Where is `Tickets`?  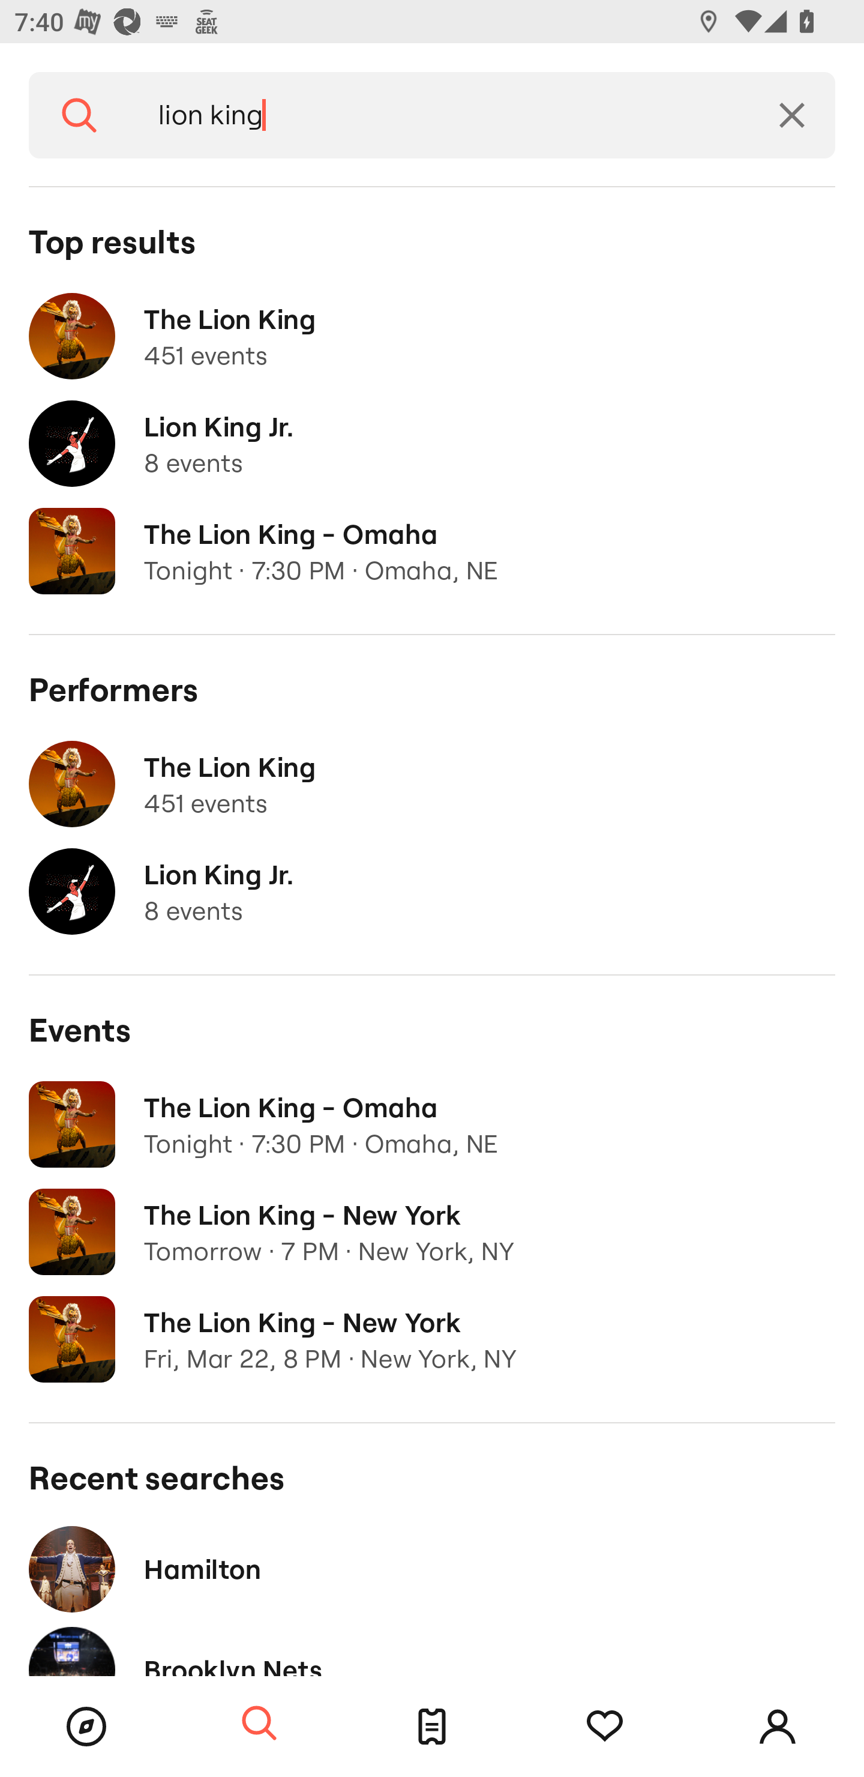 Tickets is located at coordinates (432, 1727).